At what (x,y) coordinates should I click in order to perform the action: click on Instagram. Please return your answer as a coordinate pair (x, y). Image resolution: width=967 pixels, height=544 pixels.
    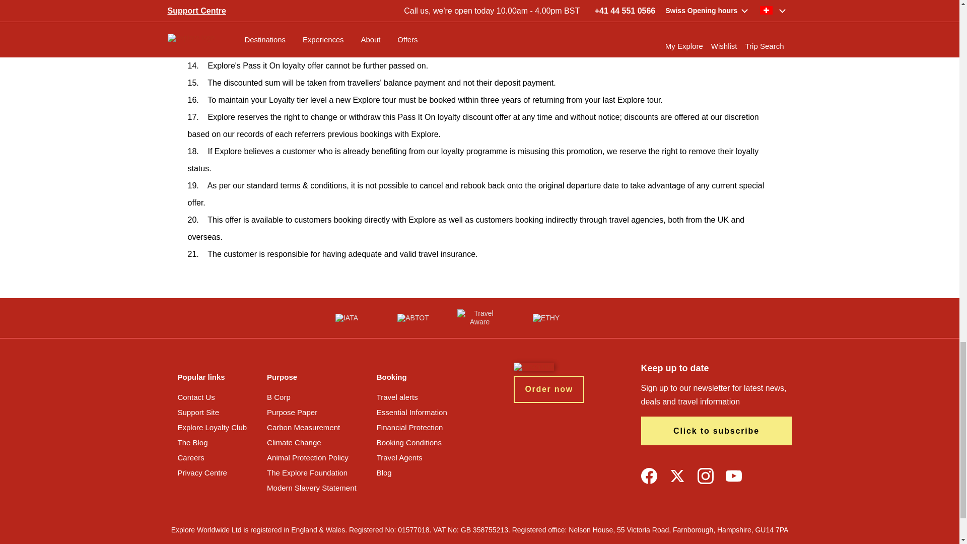
    Looking at the image, I should click on (705, 475).